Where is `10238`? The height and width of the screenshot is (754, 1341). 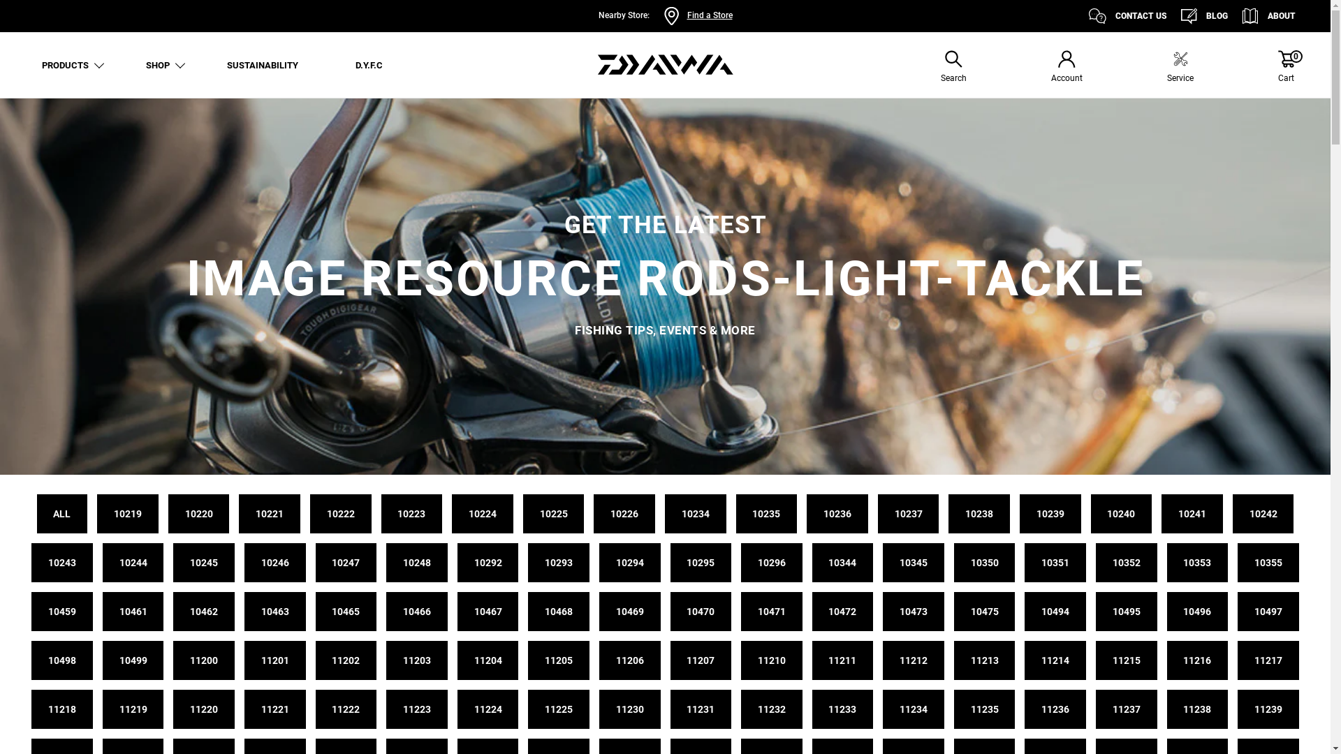
10238 is located at coordinates (979, 514).